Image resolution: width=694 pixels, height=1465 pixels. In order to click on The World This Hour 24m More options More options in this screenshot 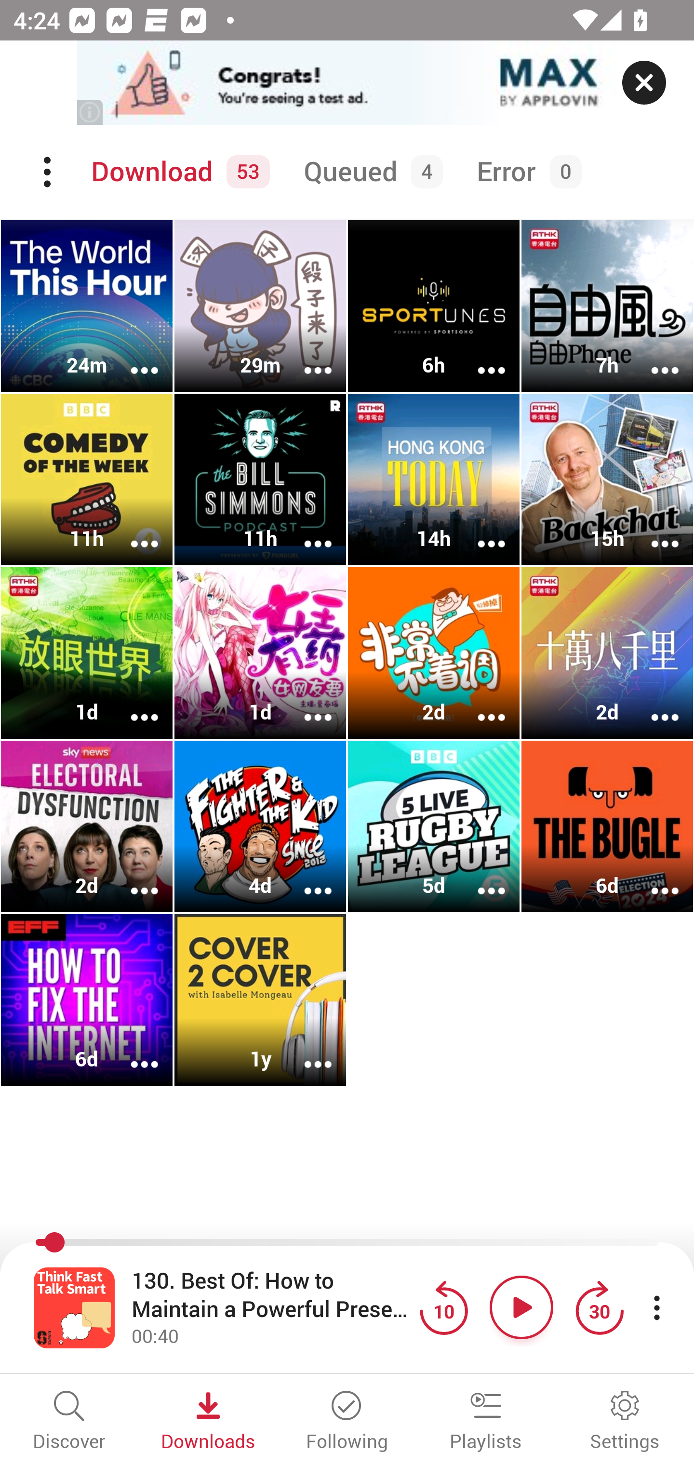, I will do `click(87, 306)`.